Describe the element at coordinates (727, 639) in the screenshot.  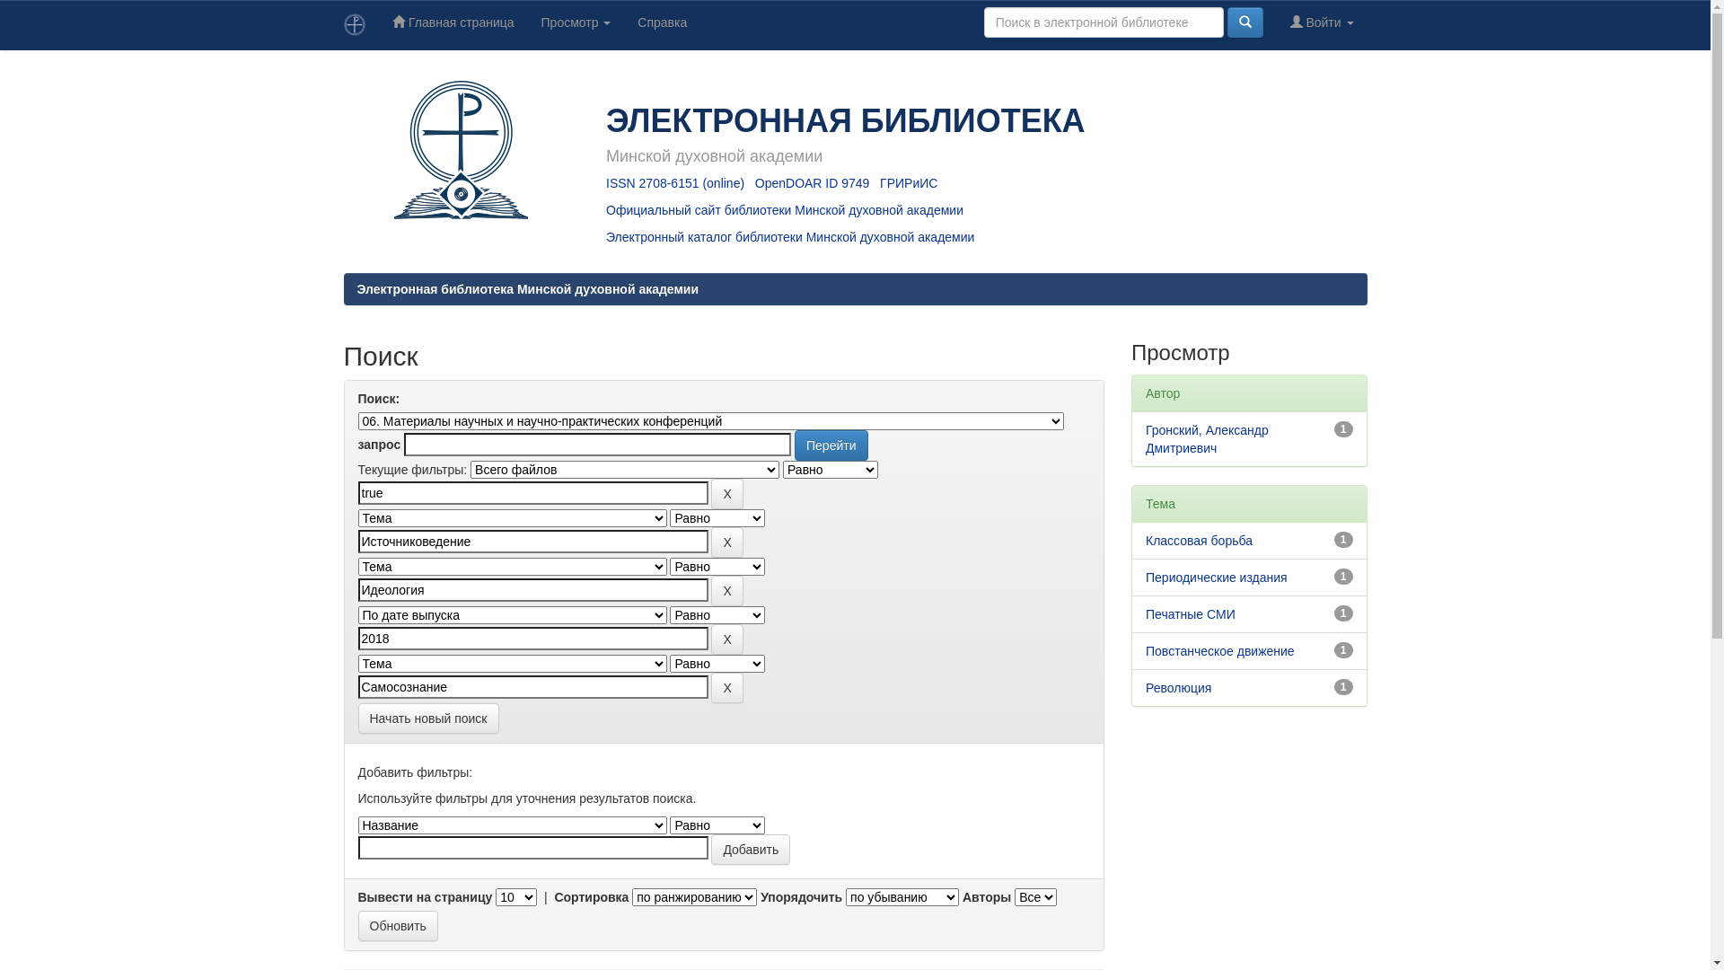
I see `X` at that location.